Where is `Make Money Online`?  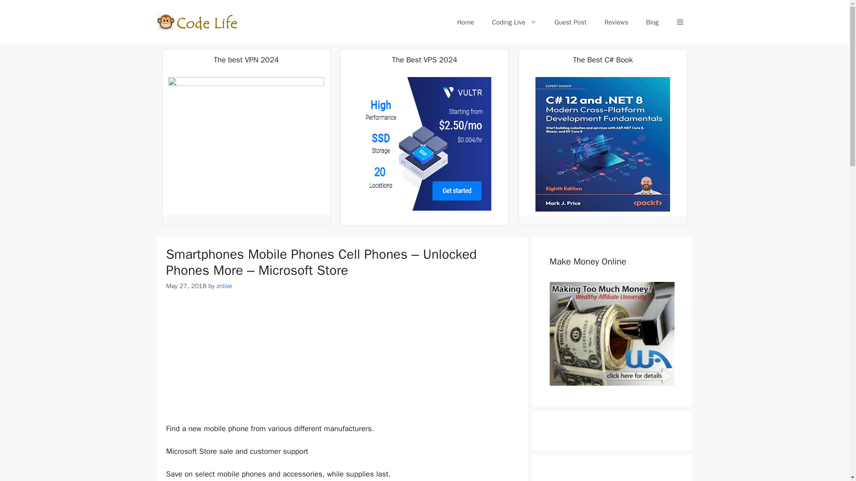
Make Money Online is located at coordinates (612, 333).